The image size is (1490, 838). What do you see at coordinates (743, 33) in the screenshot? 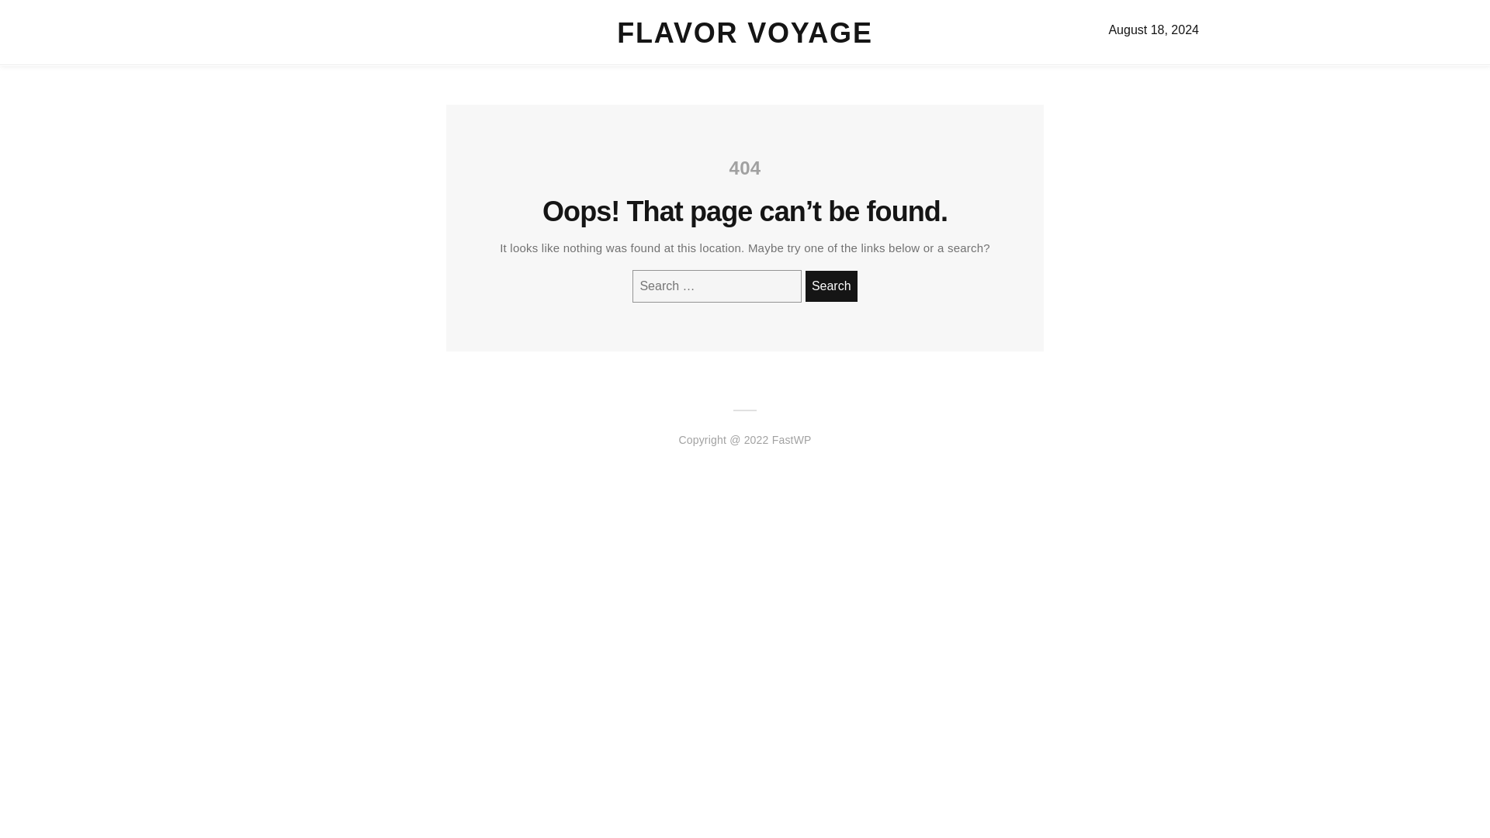
I see `FLAVOR VOYAGE` at bounding box center [743, 33].